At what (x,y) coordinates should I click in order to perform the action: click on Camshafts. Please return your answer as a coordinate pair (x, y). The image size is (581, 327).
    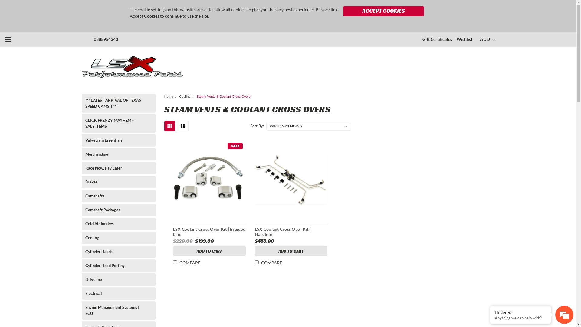
    Looking at the image, I should click on (113, 196).